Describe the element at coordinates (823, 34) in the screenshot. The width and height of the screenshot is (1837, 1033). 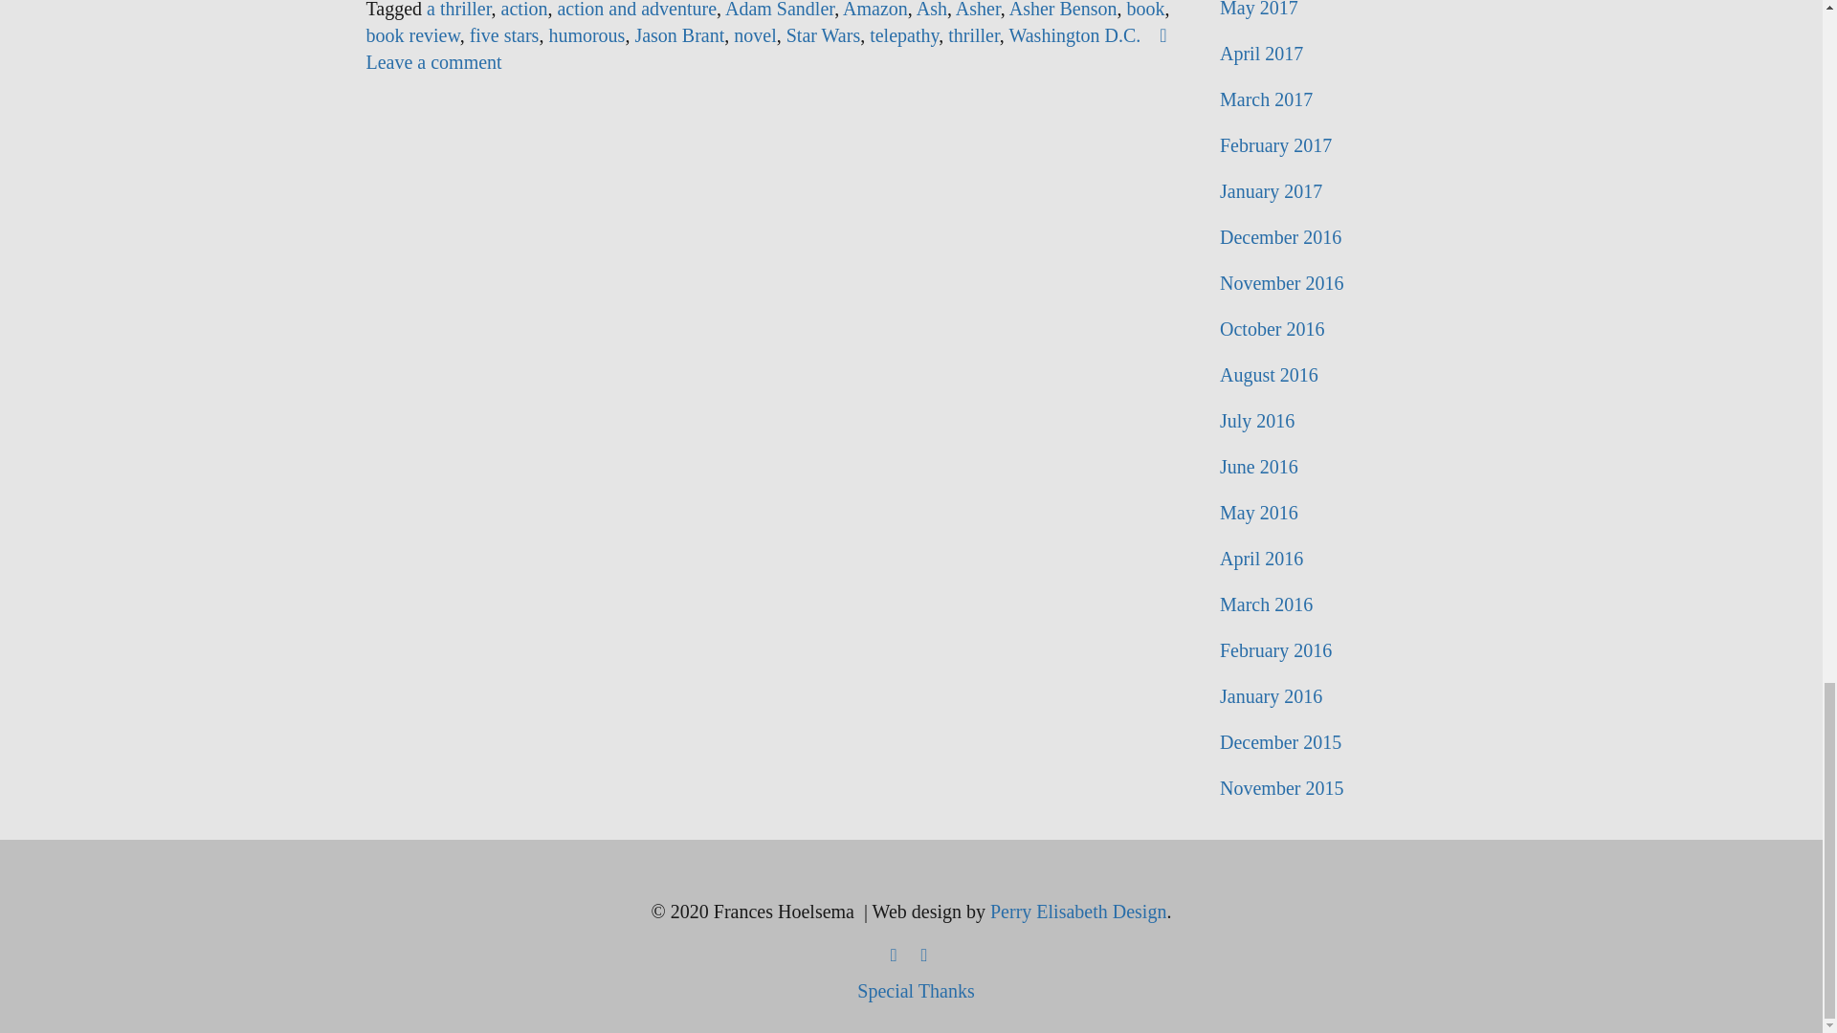
I see `Star Wars` at that location.